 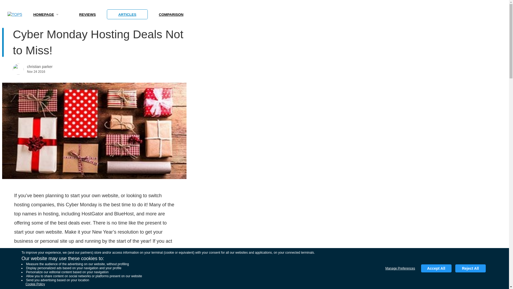 What do you see at coordinates (400, 268) in the screenshot?
I see `Manage Preferences` at bounding box center [400, 268].